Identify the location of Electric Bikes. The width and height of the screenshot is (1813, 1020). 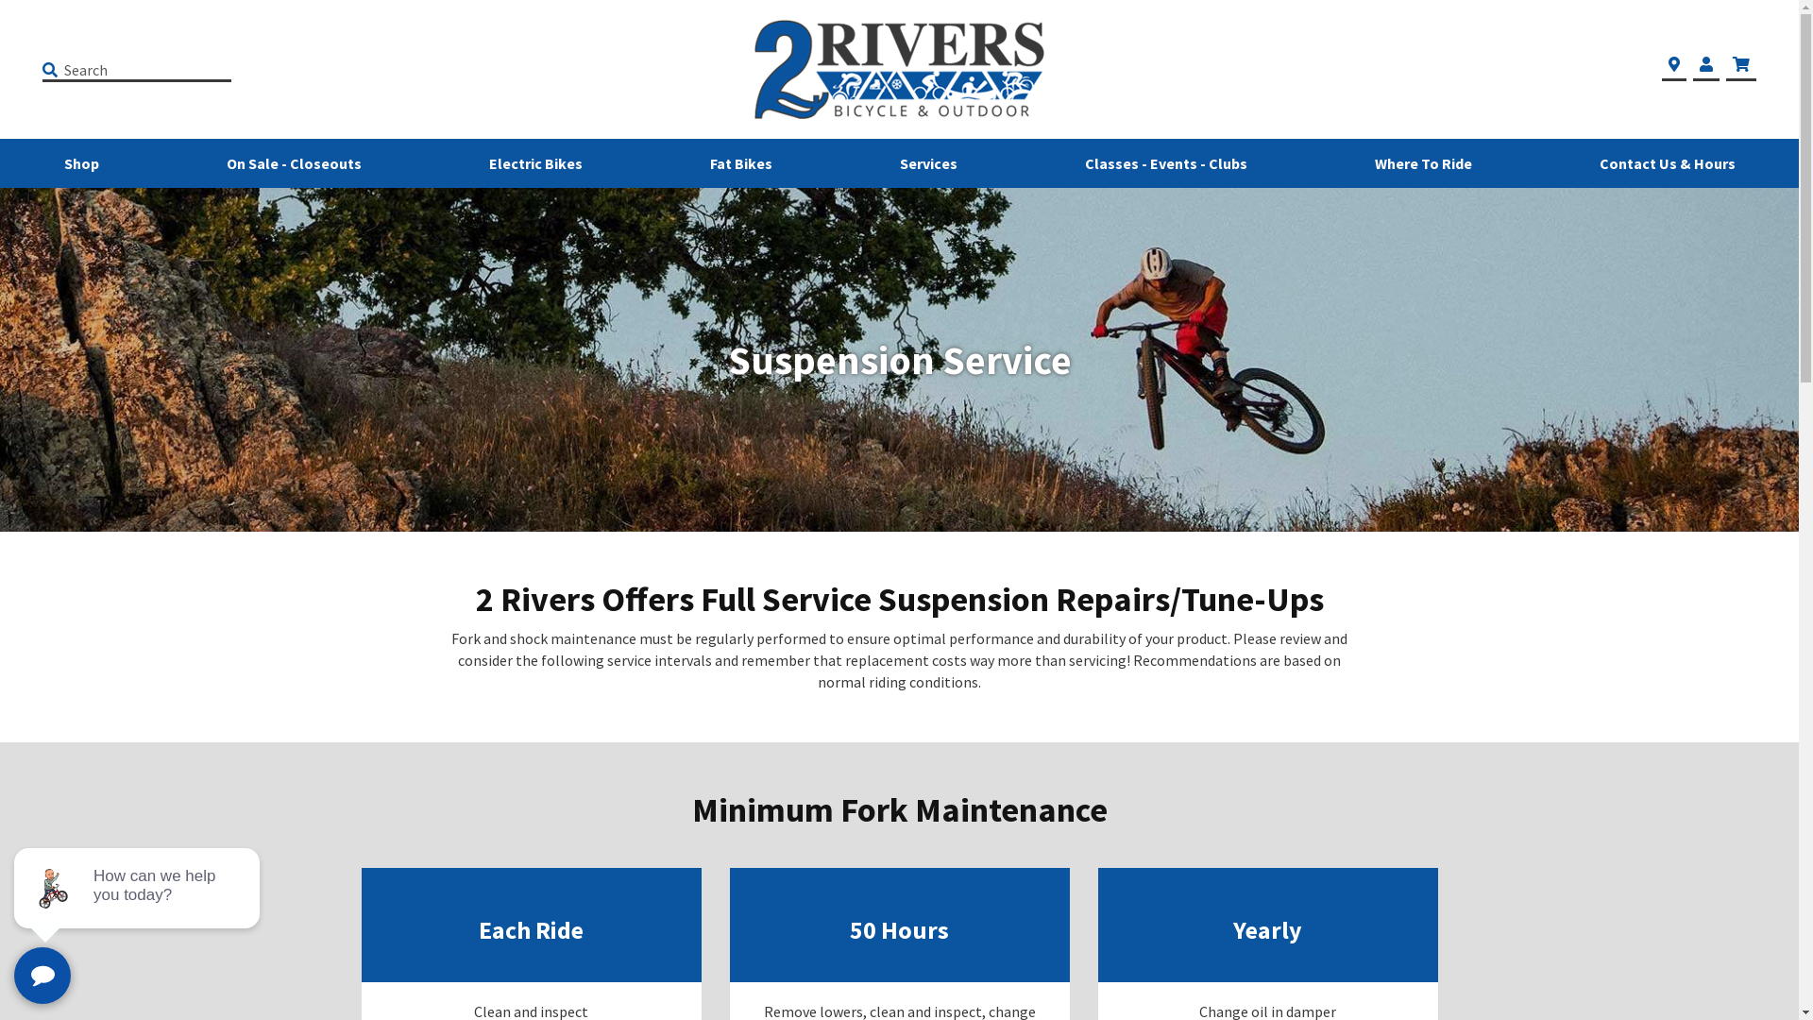
(536, 163).